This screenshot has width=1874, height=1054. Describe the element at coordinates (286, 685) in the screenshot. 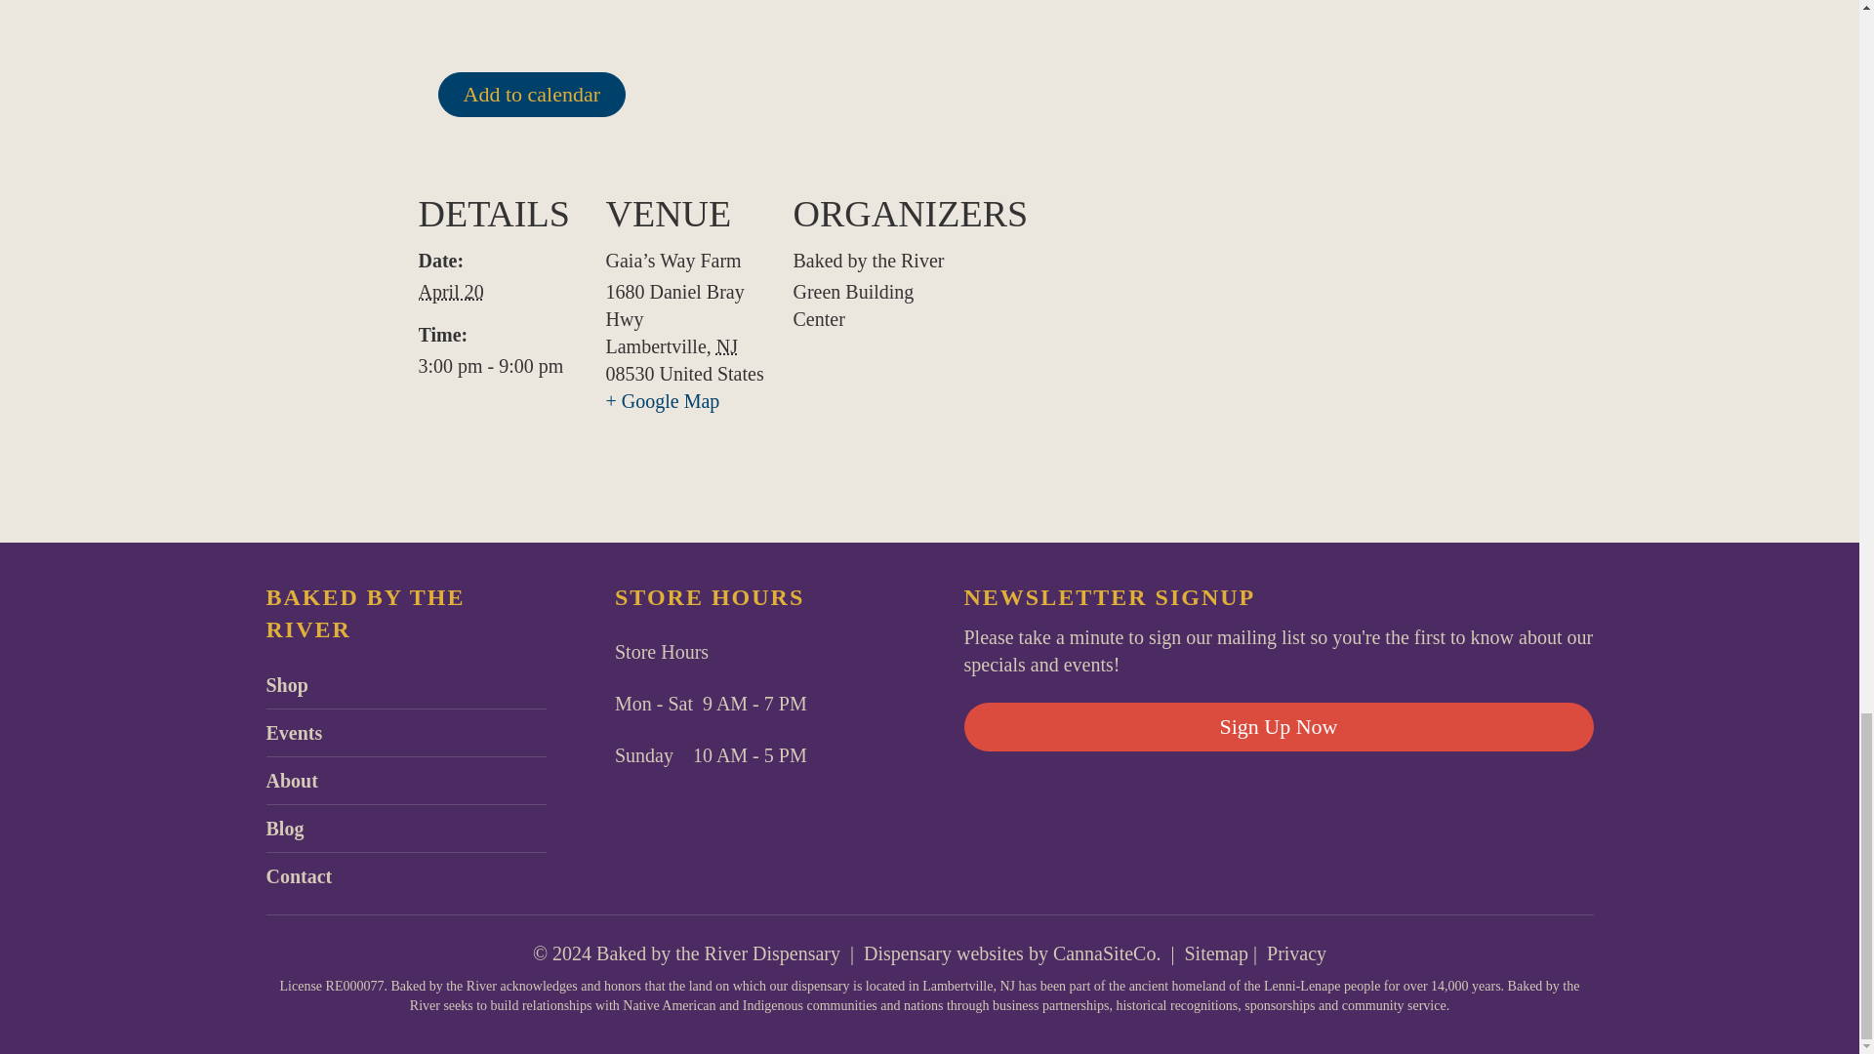

I see `Shop` at that location.